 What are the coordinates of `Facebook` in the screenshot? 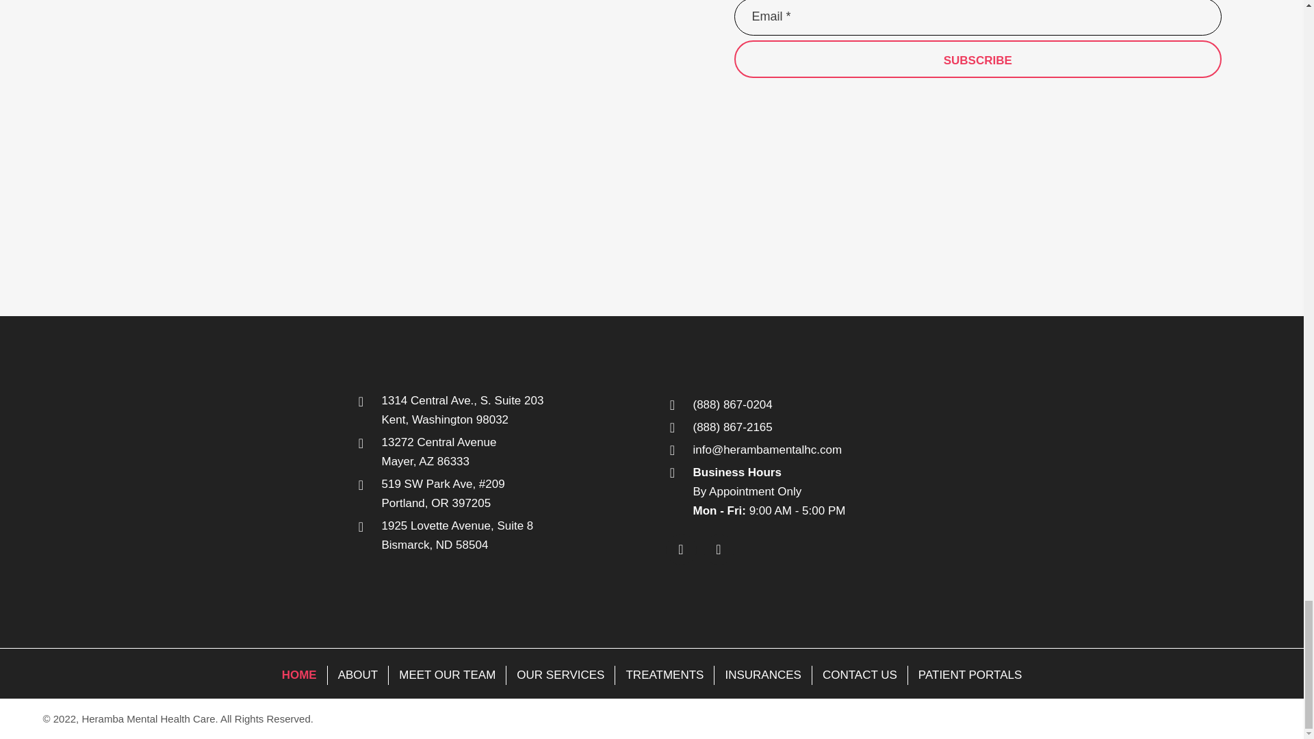 It's located at (680, 549).